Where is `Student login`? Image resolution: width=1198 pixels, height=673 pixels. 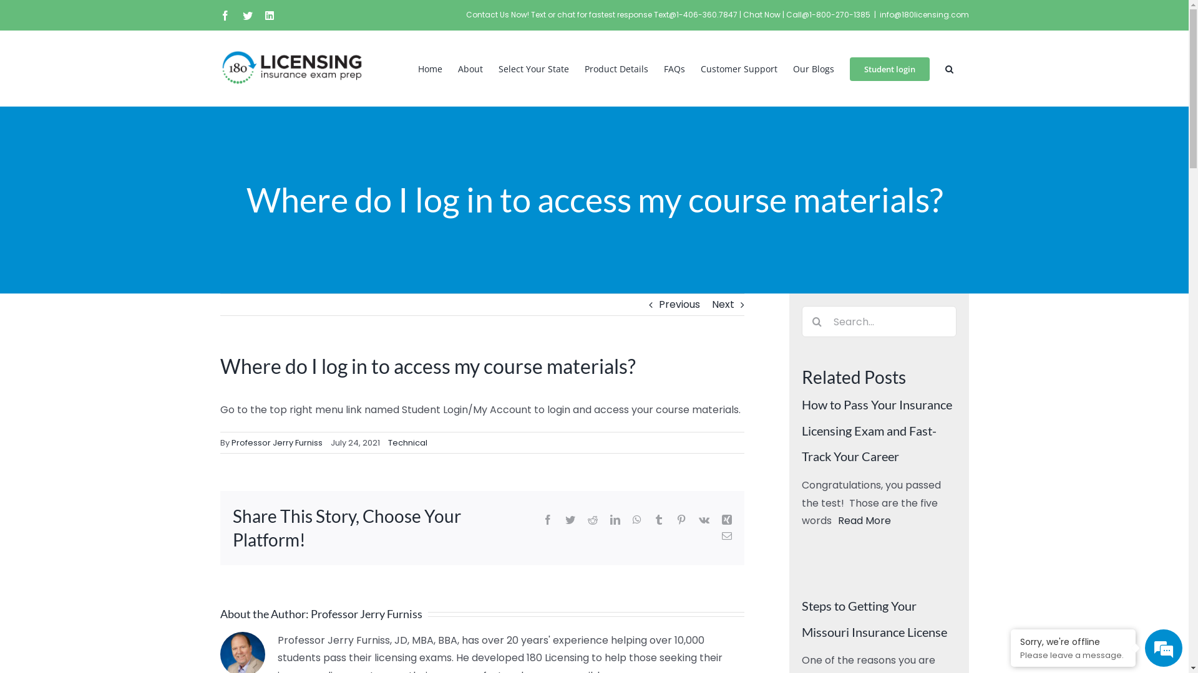
Student login is located at coordinates (890, 69).